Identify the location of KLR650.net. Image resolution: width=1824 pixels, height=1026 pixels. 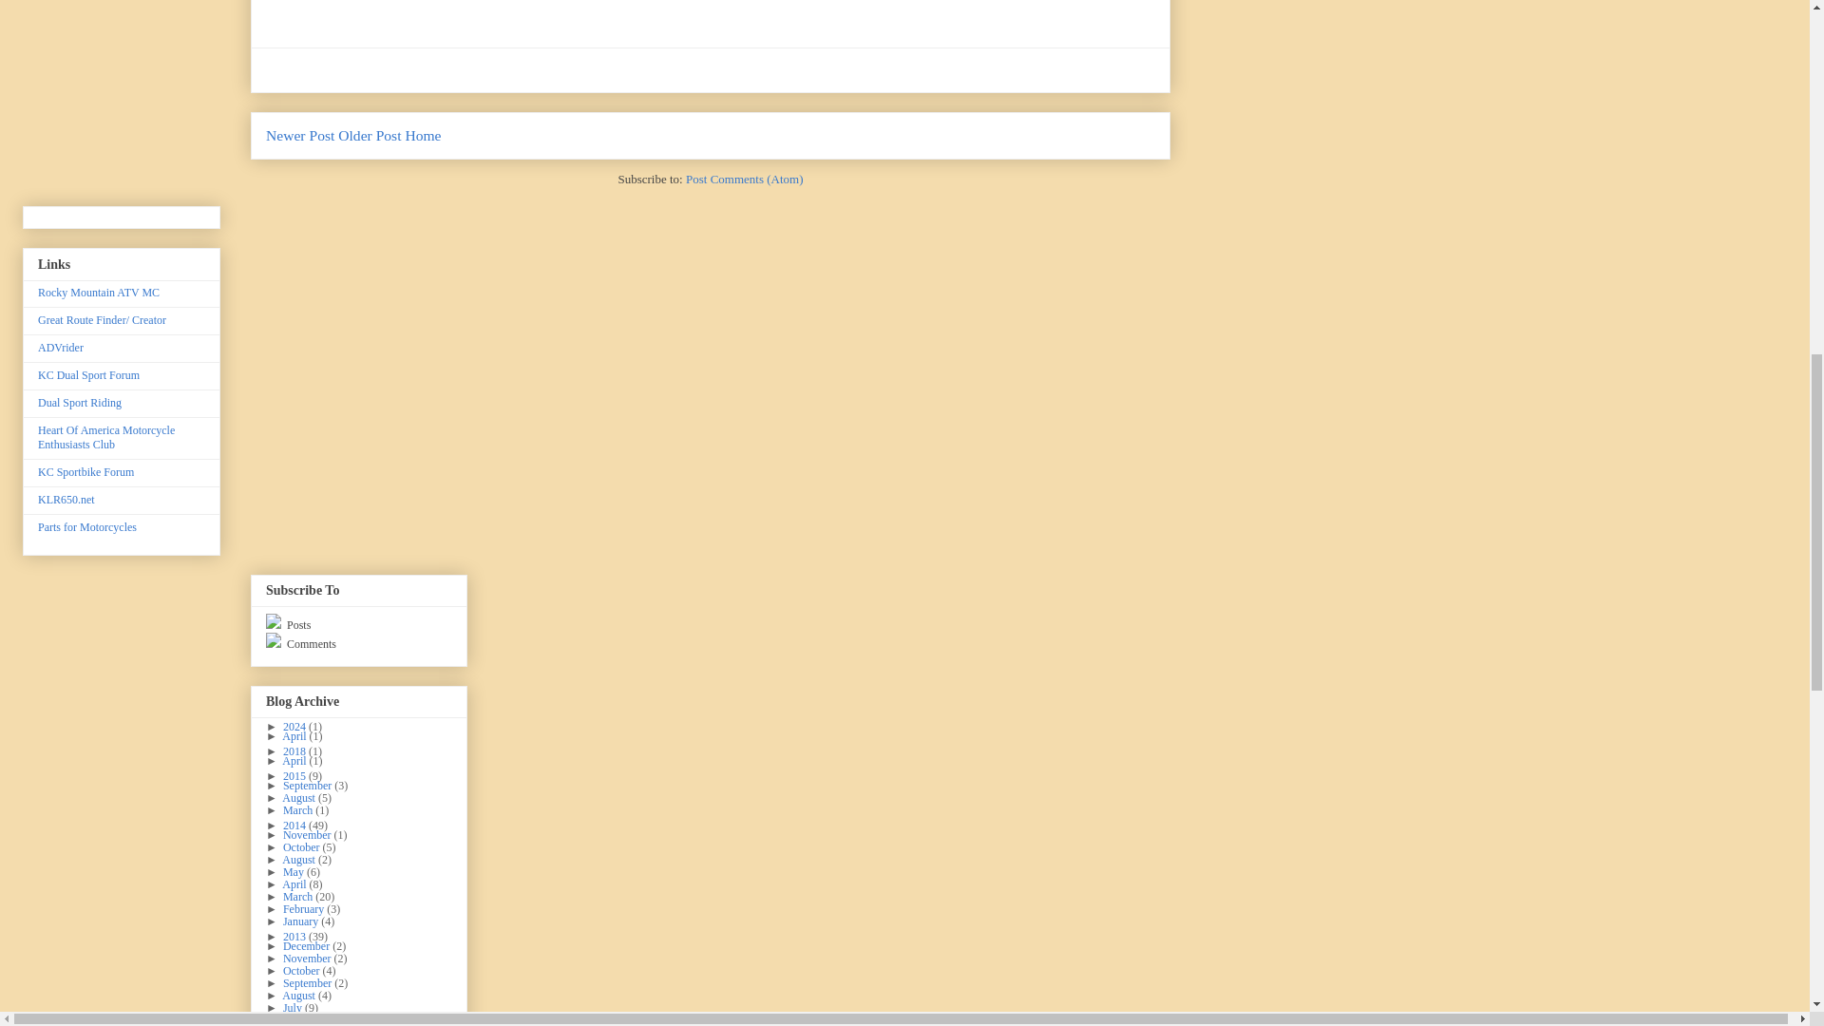
(66, 500).